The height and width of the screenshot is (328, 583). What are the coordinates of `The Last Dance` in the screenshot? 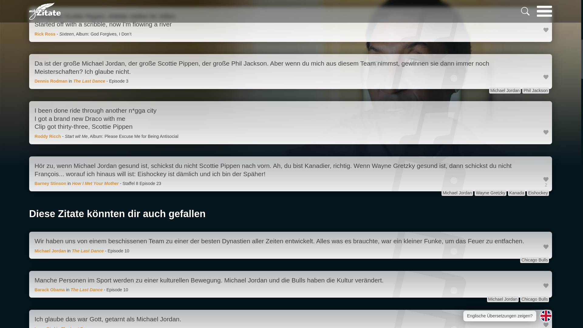 It's located at (77, 327).